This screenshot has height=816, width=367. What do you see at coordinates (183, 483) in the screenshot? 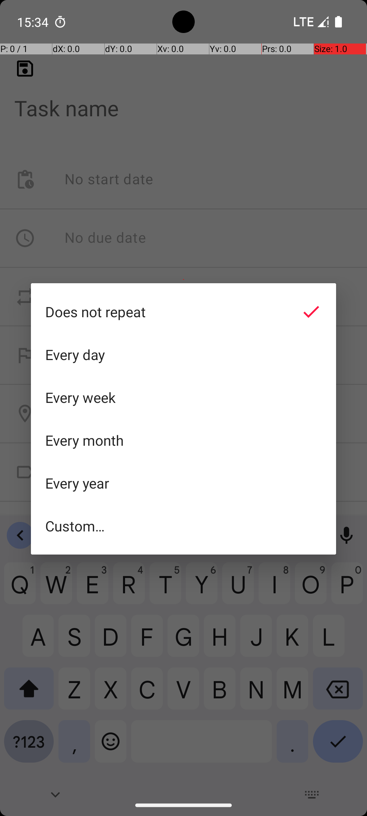
I see `Every year` at bounding box center [183, 483].